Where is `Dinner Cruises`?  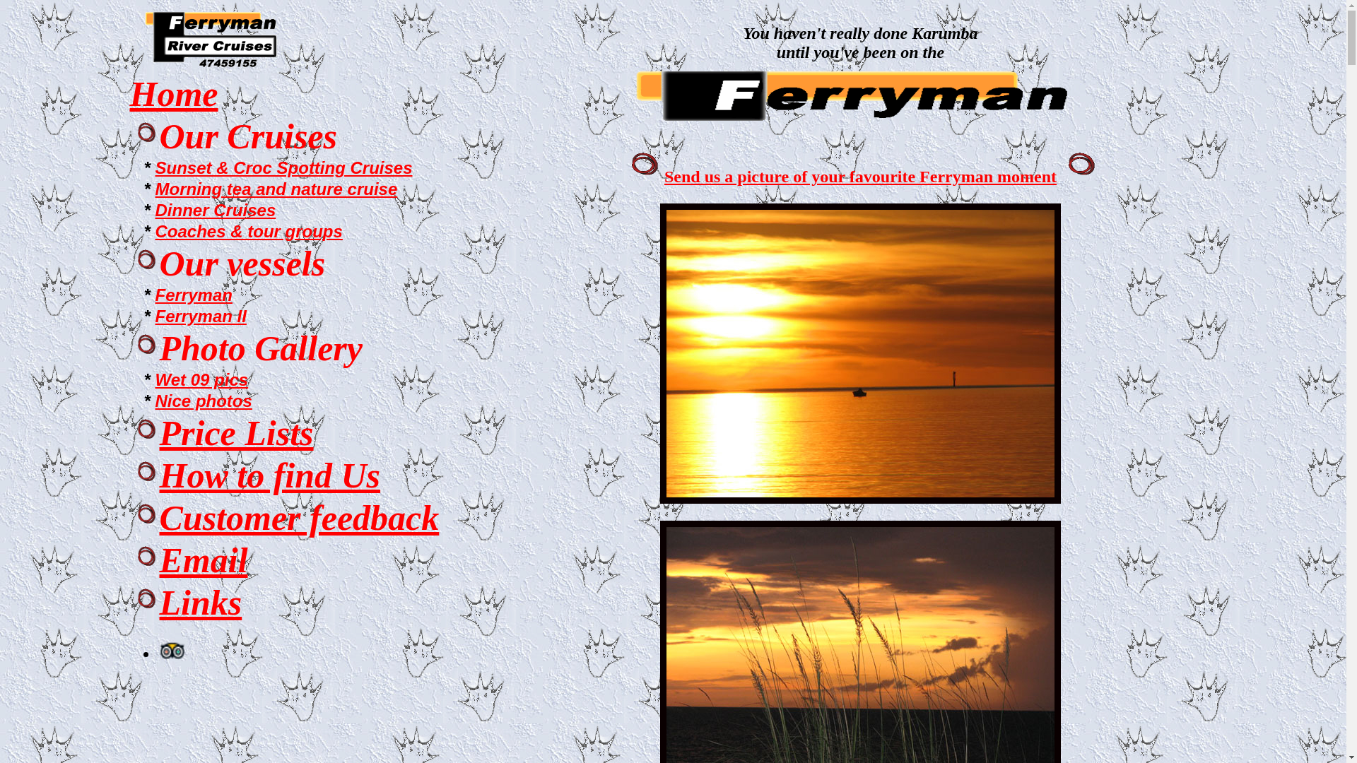 Dinner Cruises is located at coordinates (216, 211).